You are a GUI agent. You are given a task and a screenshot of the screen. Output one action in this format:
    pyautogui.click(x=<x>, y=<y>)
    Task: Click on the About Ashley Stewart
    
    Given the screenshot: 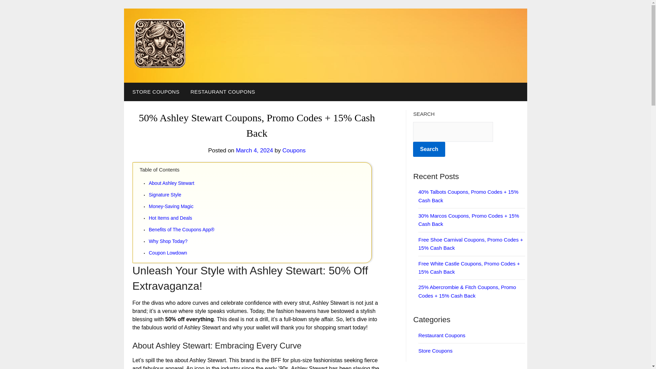 What is the action you would take?
    pyautogui.click(x=260, y=183)
    